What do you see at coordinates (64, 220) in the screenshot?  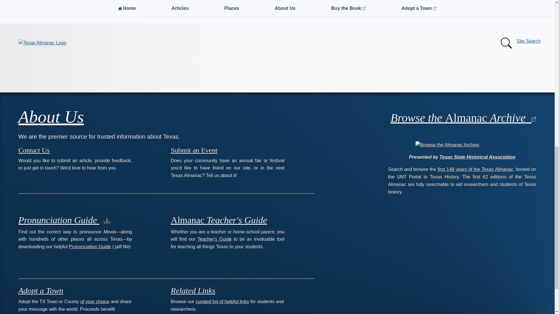 I see `Pronunciation Guide` at bounding box center [64, 220].